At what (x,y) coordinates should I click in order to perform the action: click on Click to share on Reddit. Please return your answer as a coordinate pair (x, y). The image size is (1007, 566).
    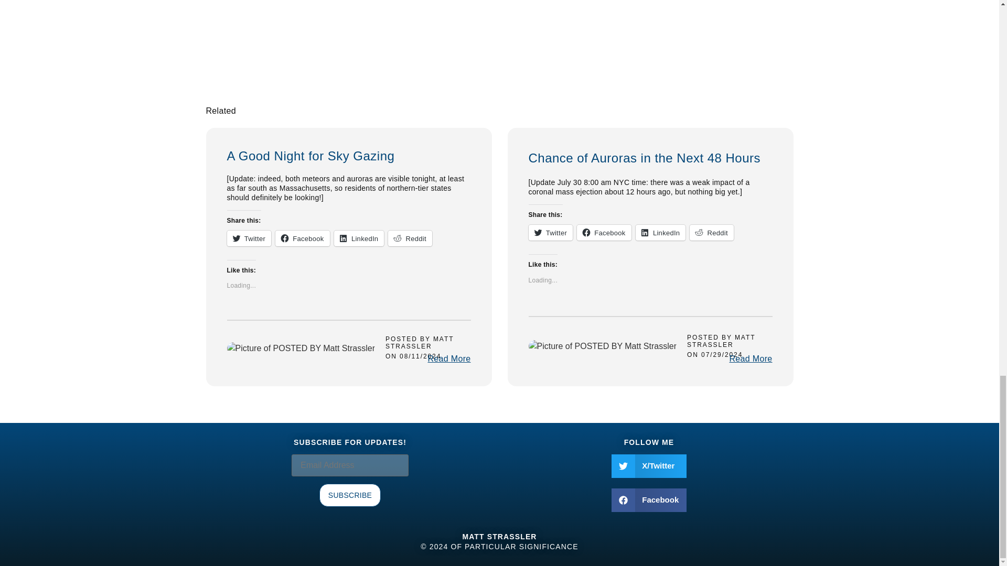
    Looking at the image, I should click on (712, 233).